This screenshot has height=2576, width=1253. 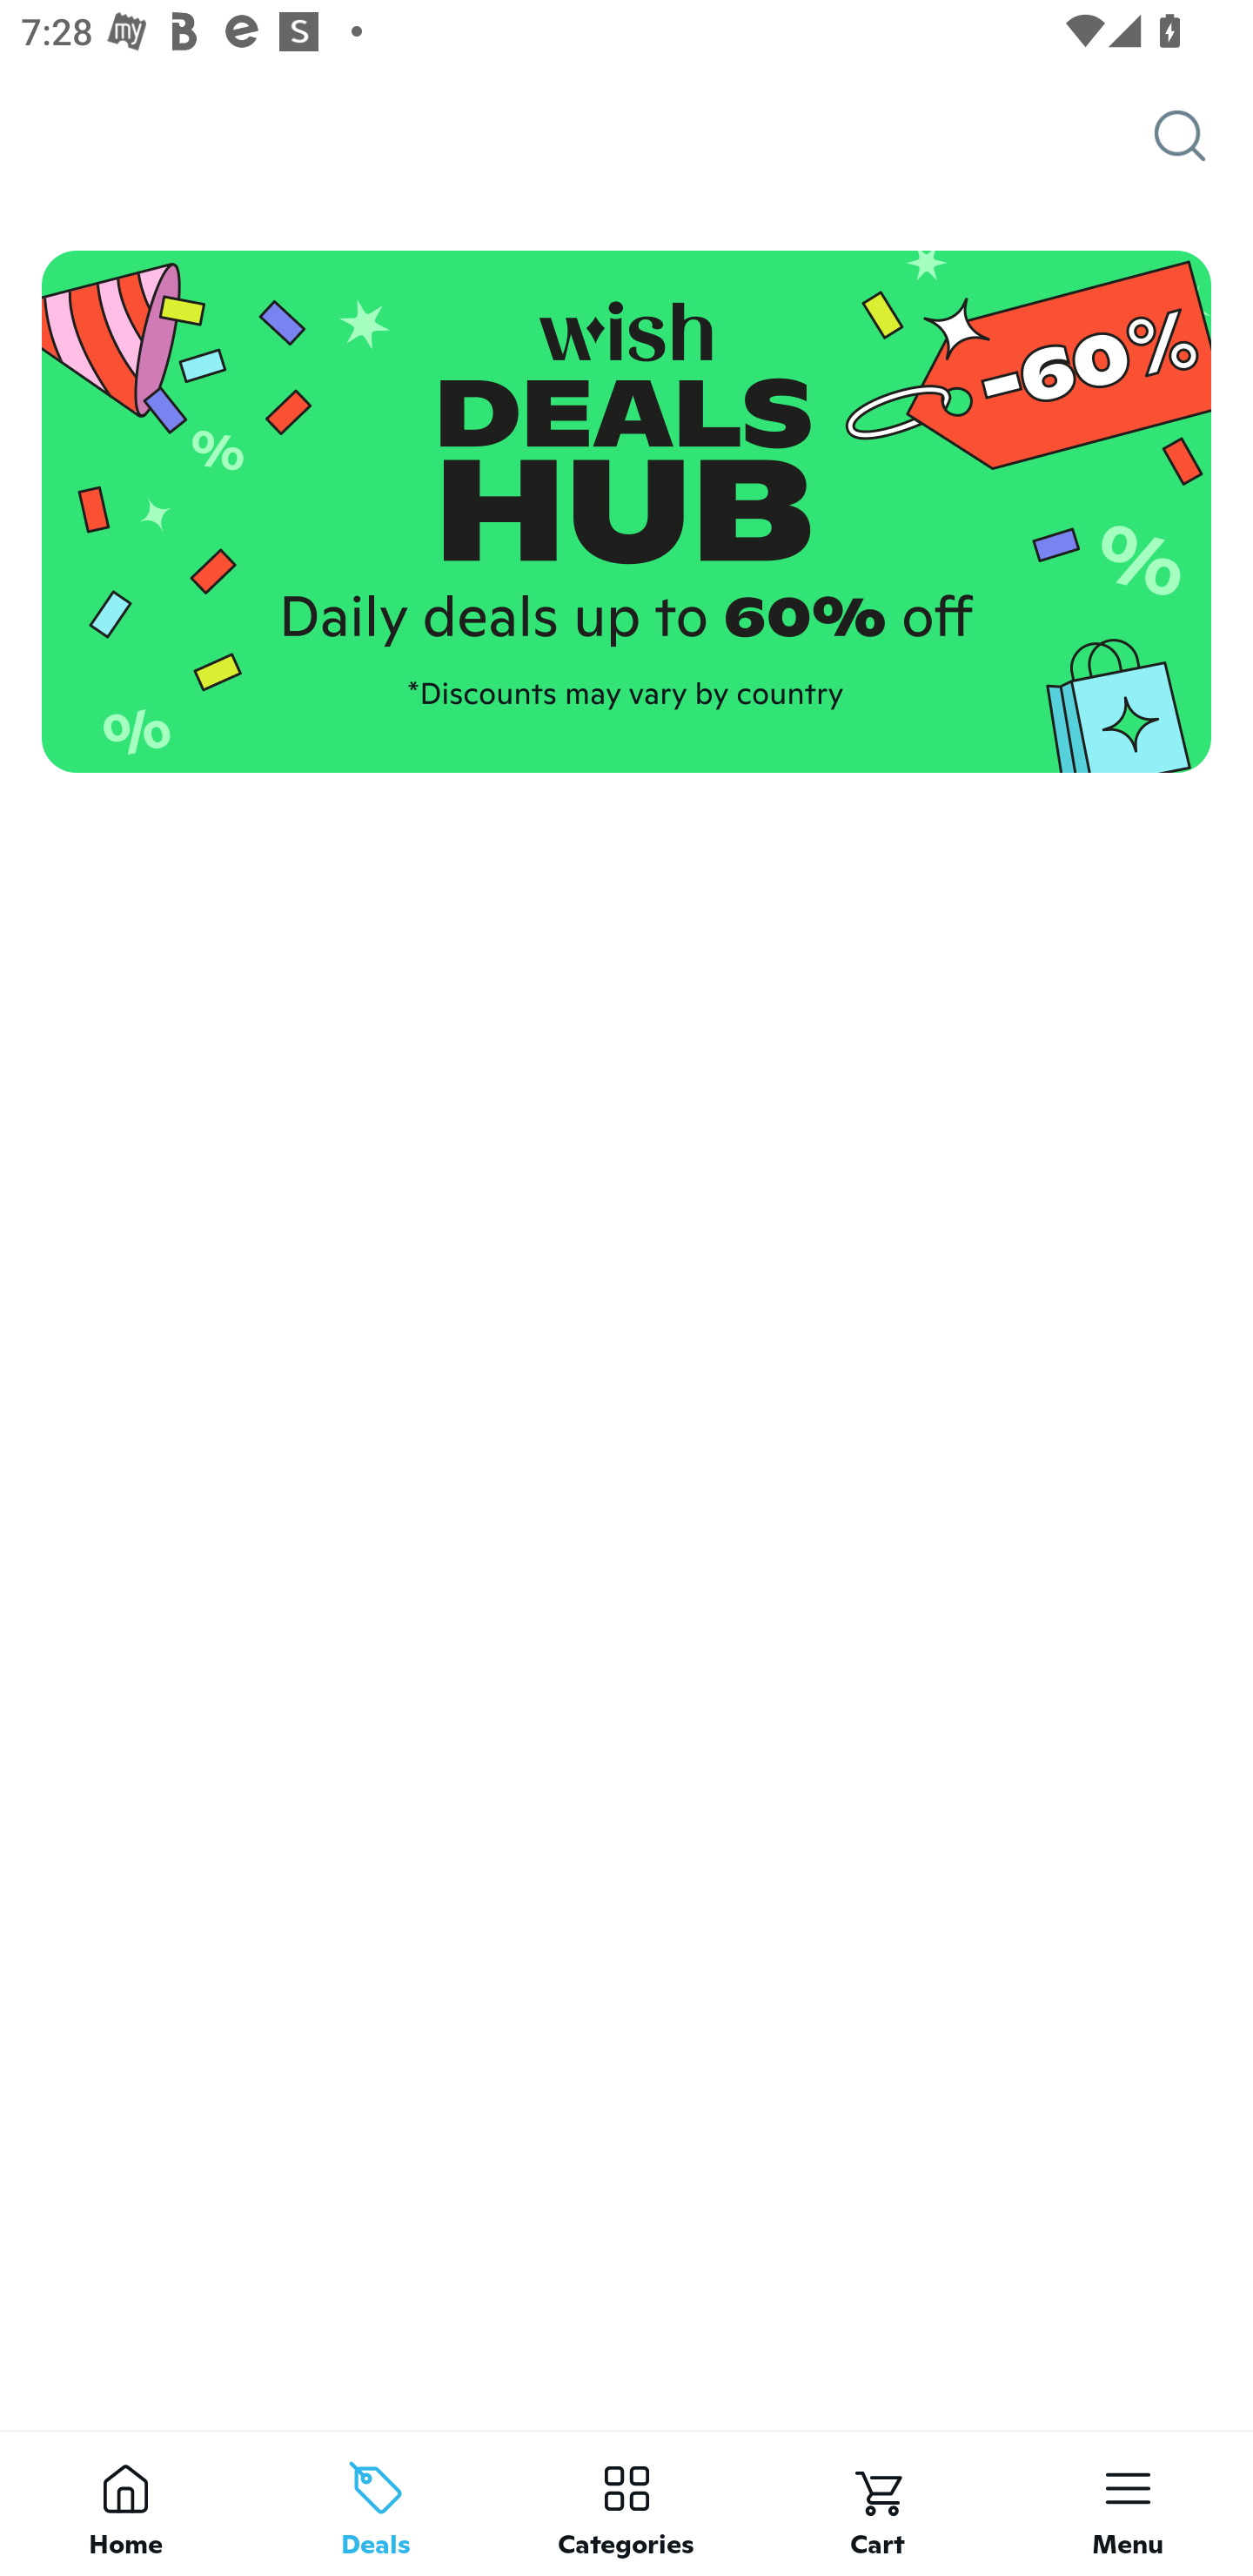 I want to click on Deals, so click(x=376, y=2503).